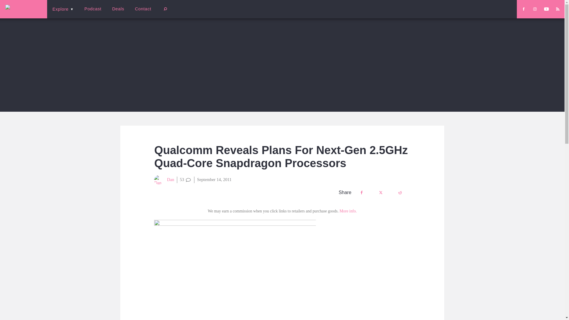 This screenshot has height=320, width=569. What do you see at coordinates (535, 9) in the screenshot?
I see `Droid Life on Instagram` at bounding box center [535, 9].